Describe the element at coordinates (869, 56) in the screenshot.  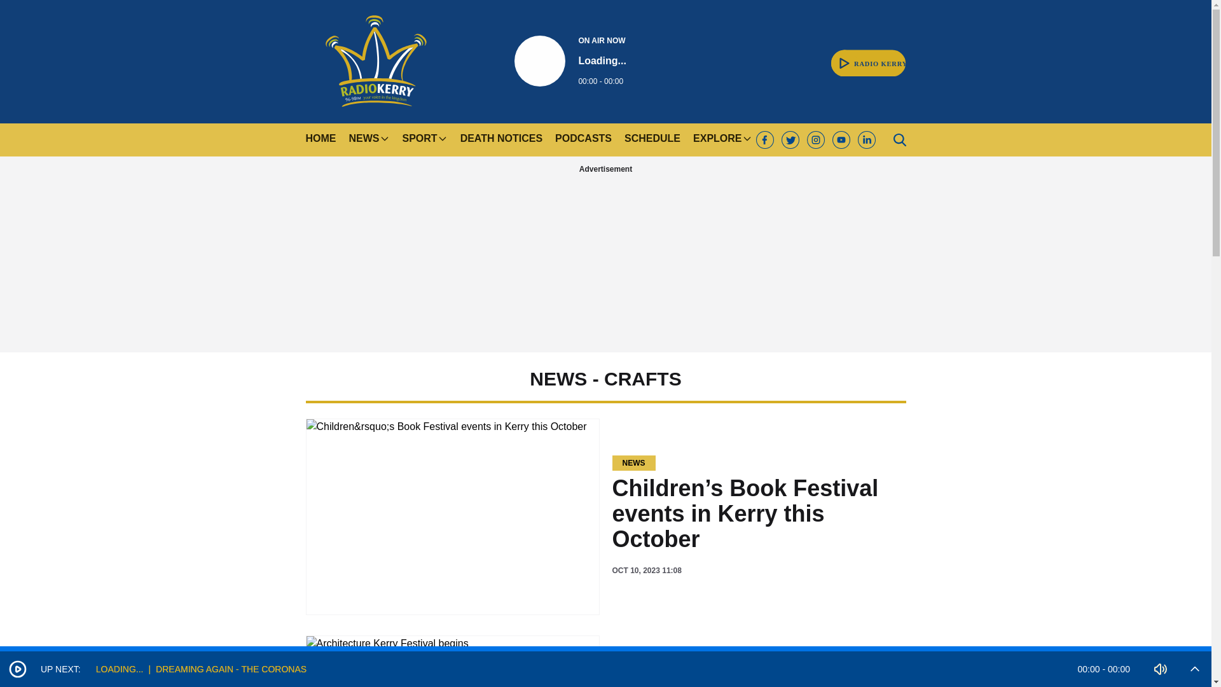
I see `DEATH NOTICES` at that location.